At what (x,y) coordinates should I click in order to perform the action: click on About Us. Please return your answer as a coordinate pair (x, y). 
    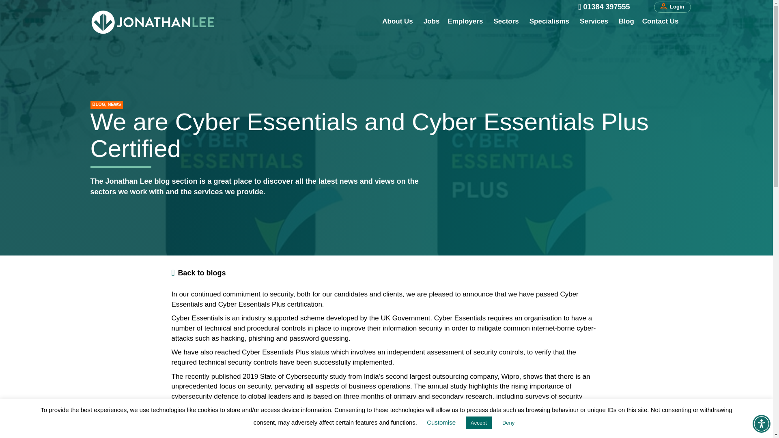
    Looking at the image, I should click on (398, 21).